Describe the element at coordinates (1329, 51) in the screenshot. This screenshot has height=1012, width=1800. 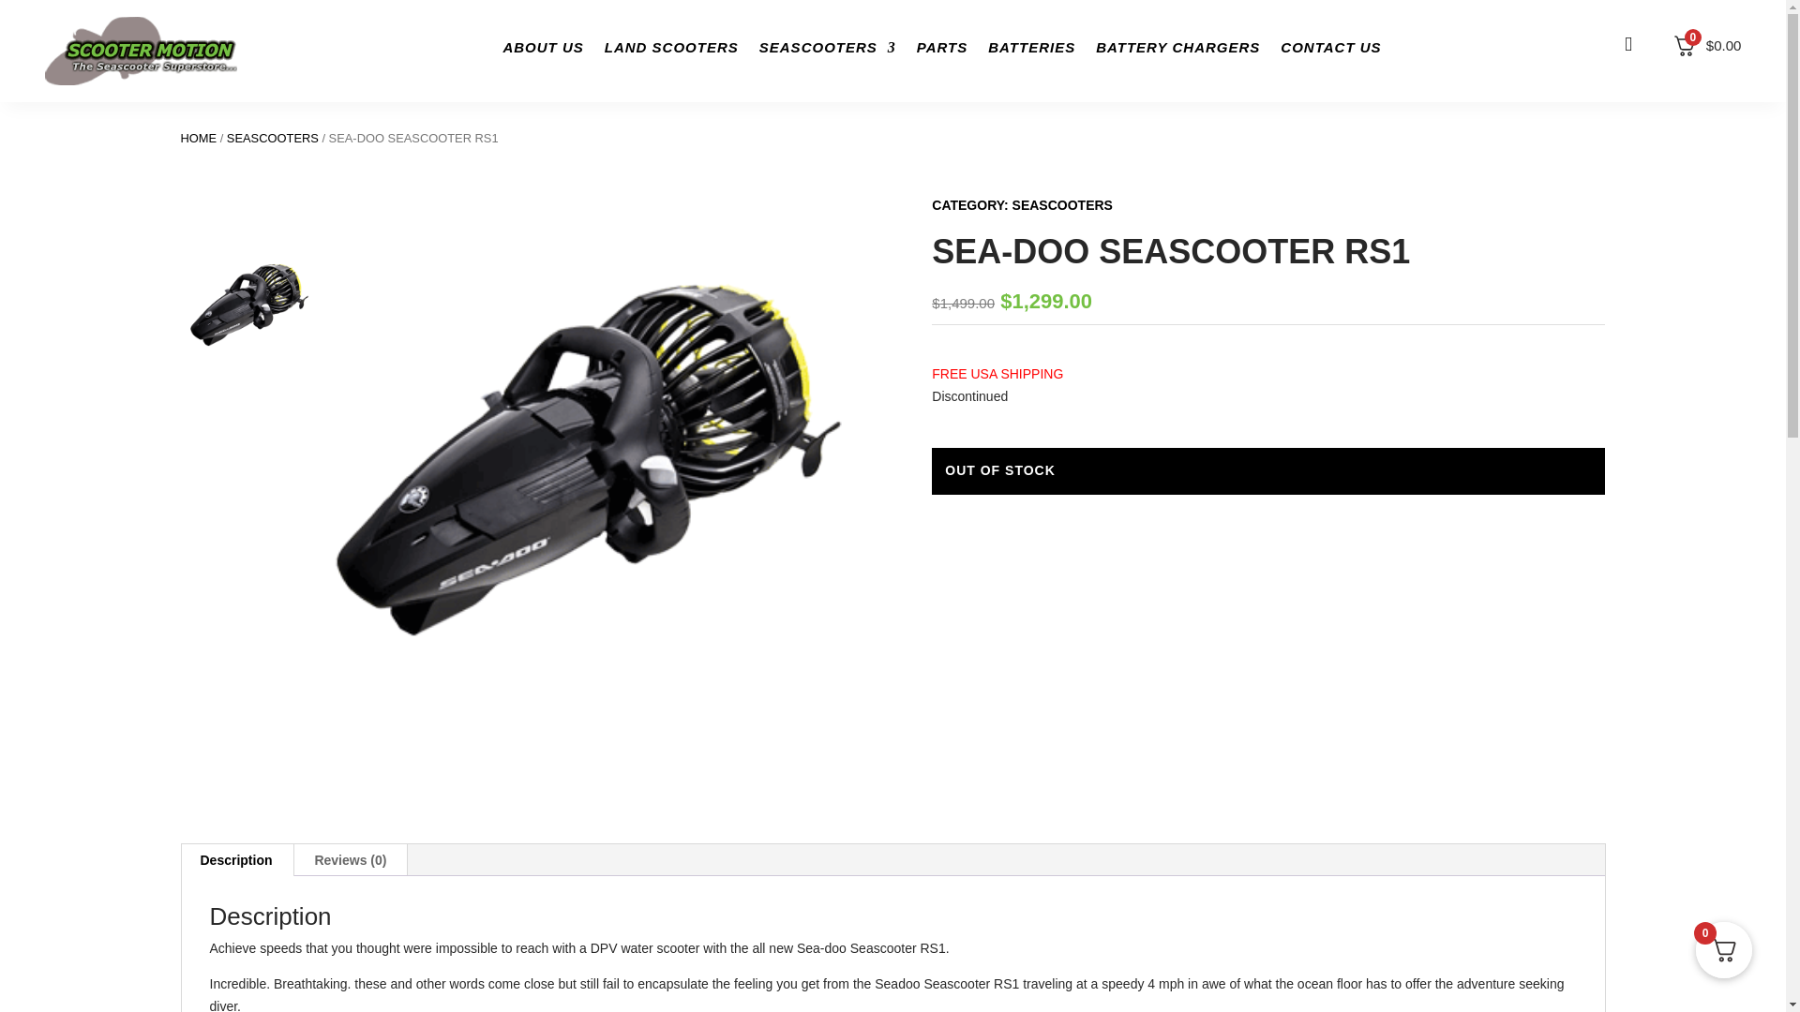
I see `CONTACT US` at that location.